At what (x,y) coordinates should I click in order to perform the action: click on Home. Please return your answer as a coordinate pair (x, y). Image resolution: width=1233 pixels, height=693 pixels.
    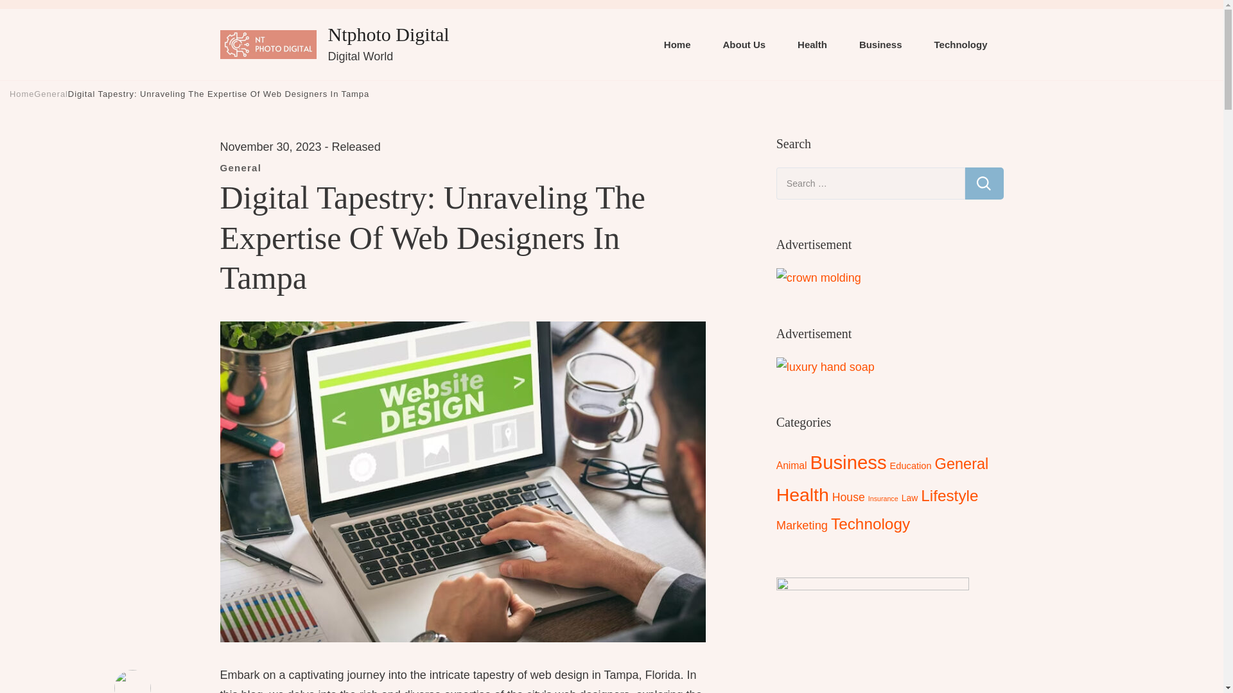
    Looking at the image, I should click on (677, 45).